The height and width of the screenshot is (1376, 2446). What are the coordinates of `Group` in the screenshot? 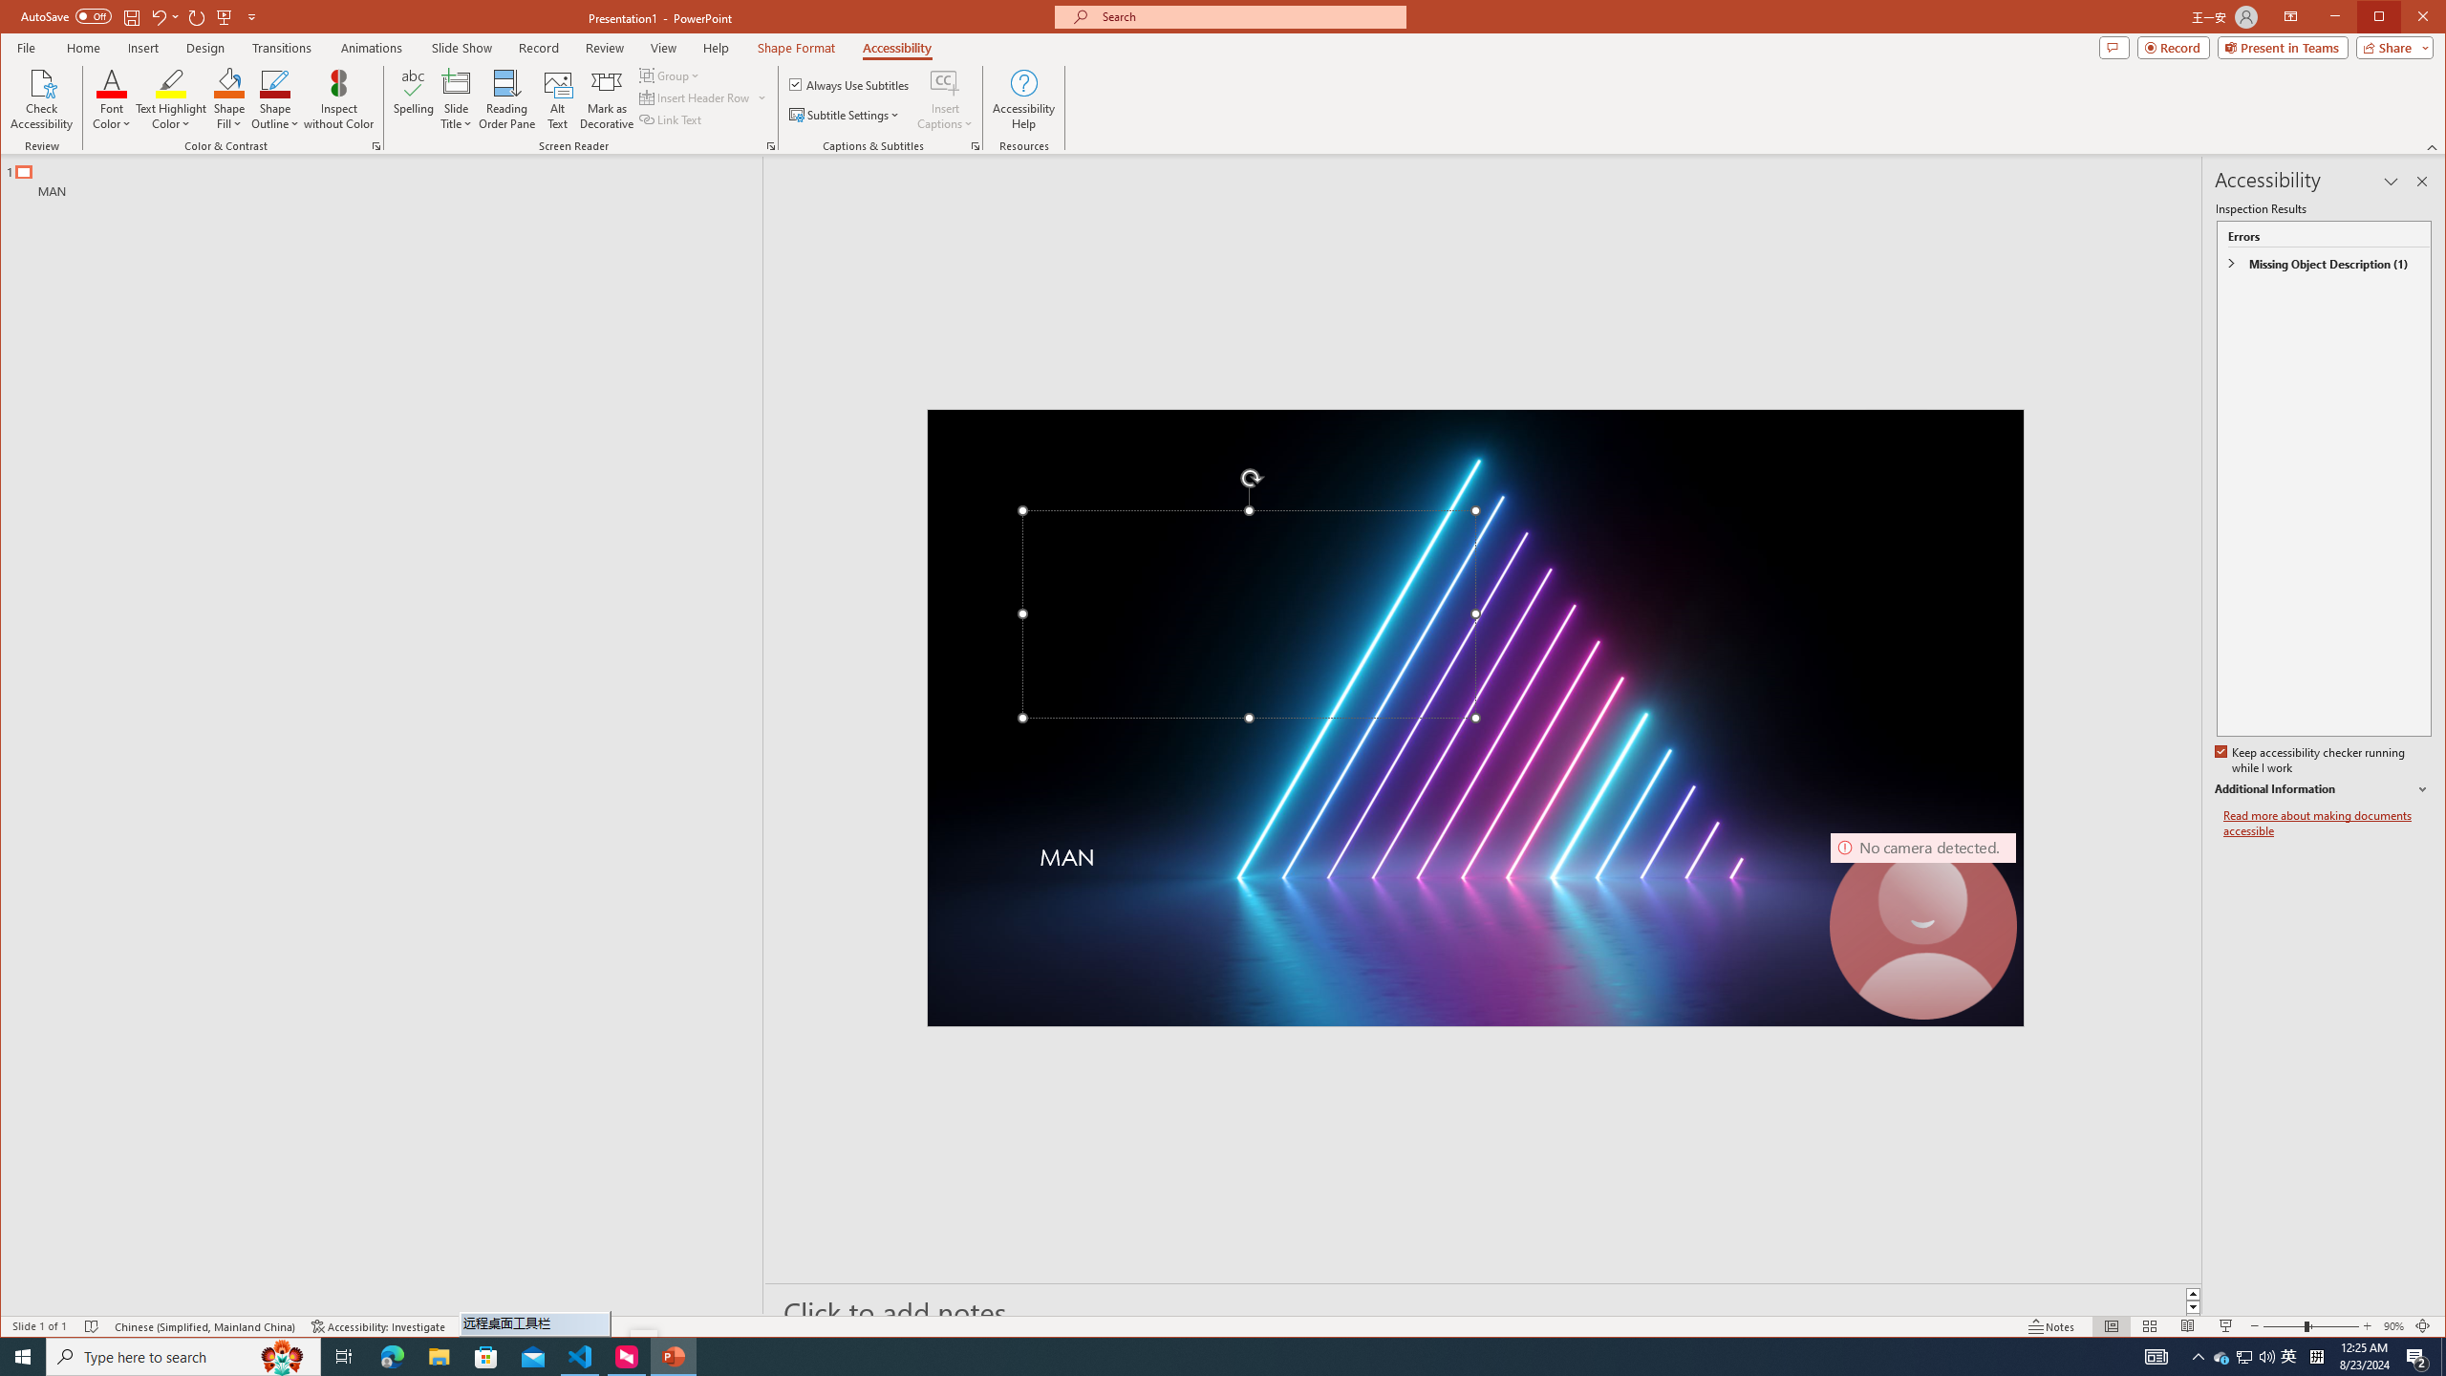 It's located at (671, 75).